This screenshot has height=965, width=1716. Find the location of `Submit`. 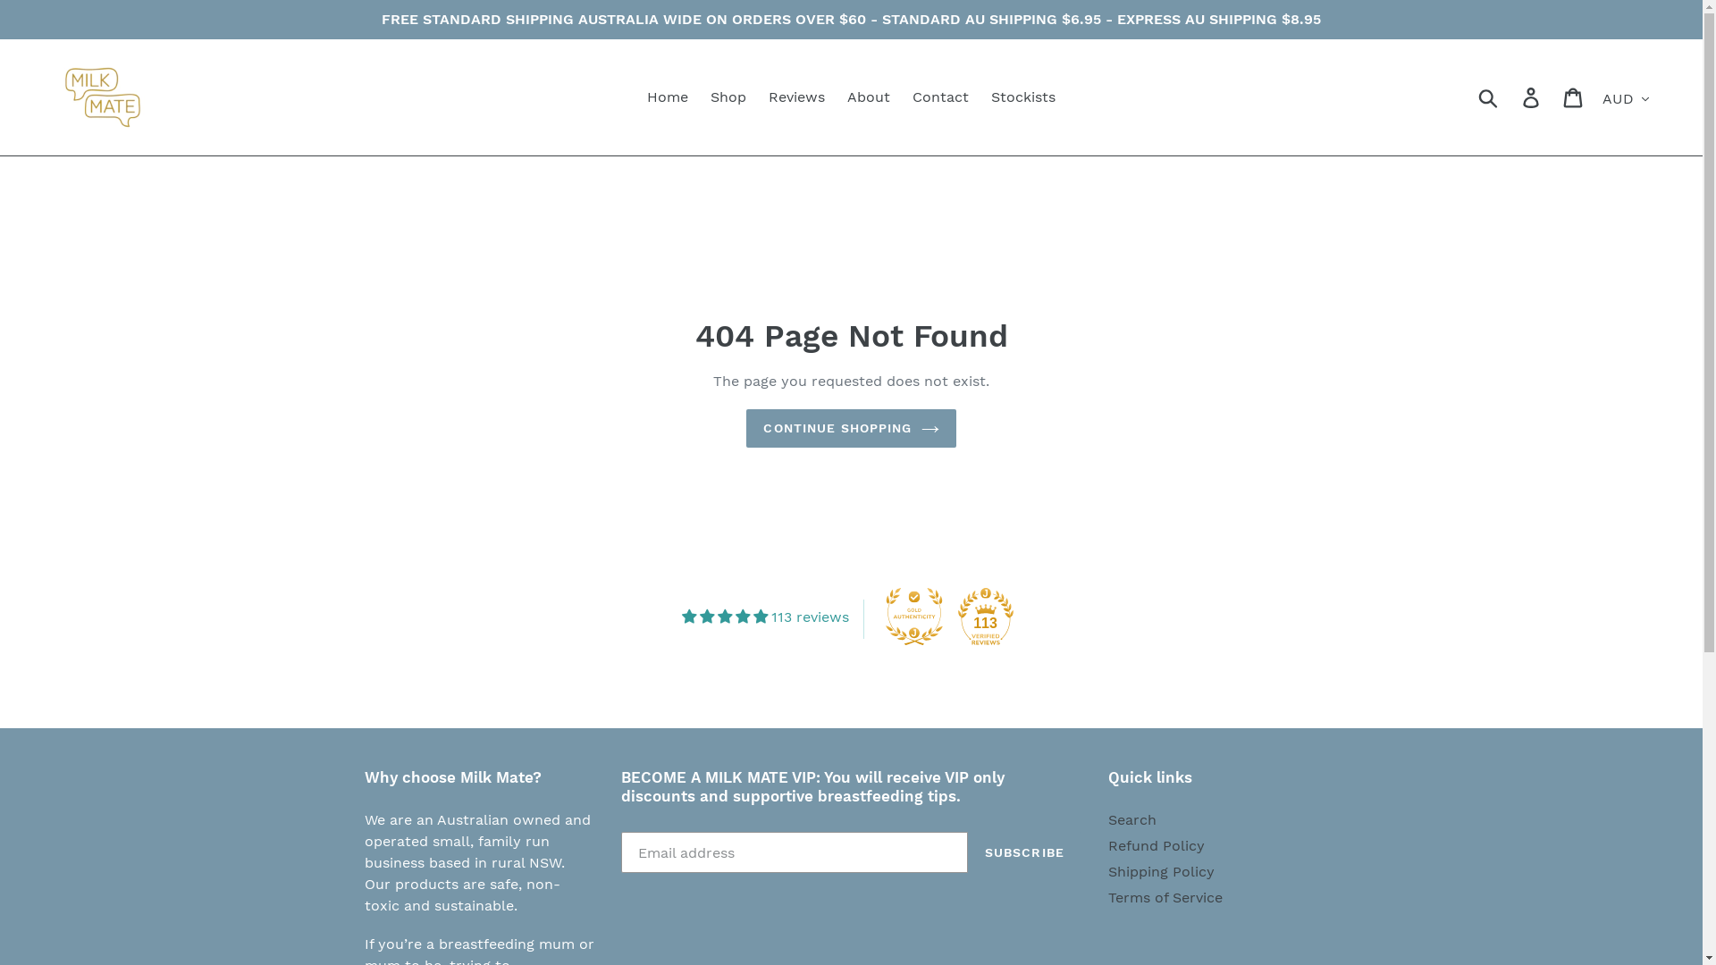

Submit is located at coordinates (1489, 97).